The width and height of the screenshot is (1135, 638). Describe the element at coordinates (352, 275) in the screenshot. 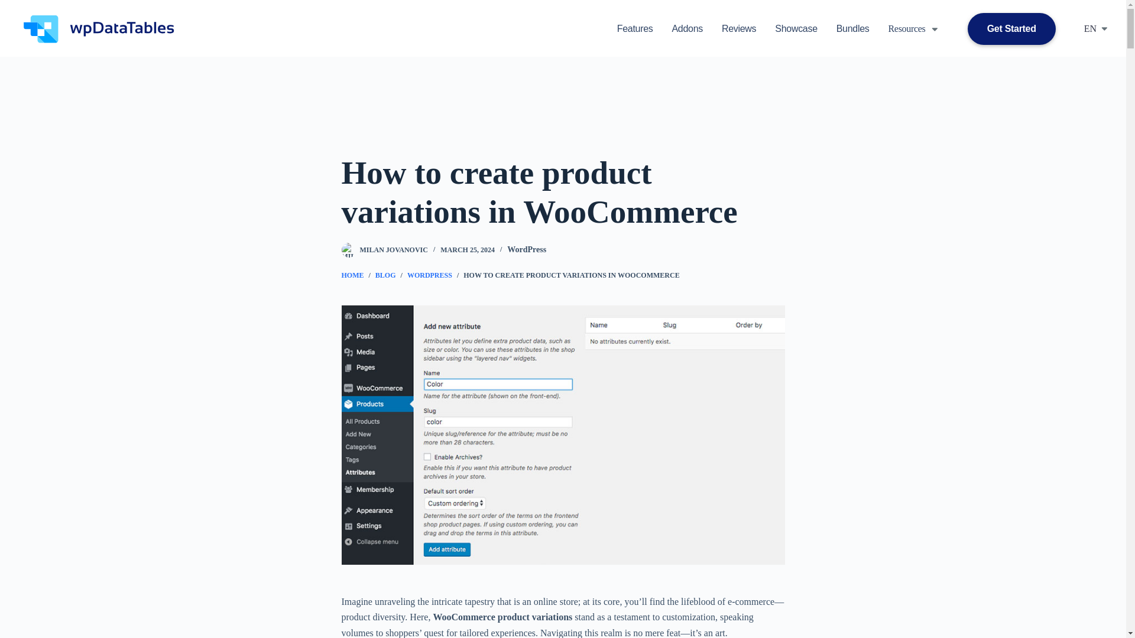

I see `HOME` at that location.